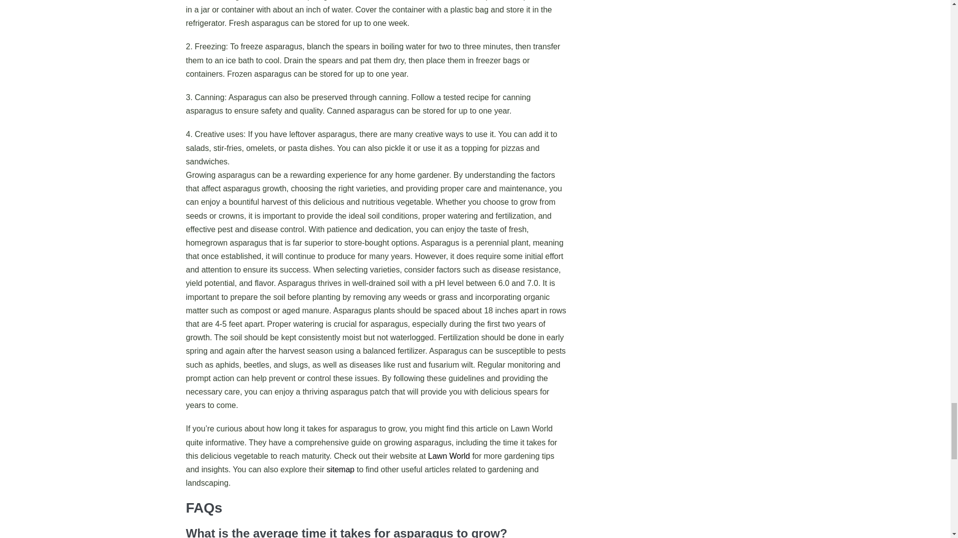 This screenshot has height=538, width=958. I want to click on Lawn World, so click(449, 456).